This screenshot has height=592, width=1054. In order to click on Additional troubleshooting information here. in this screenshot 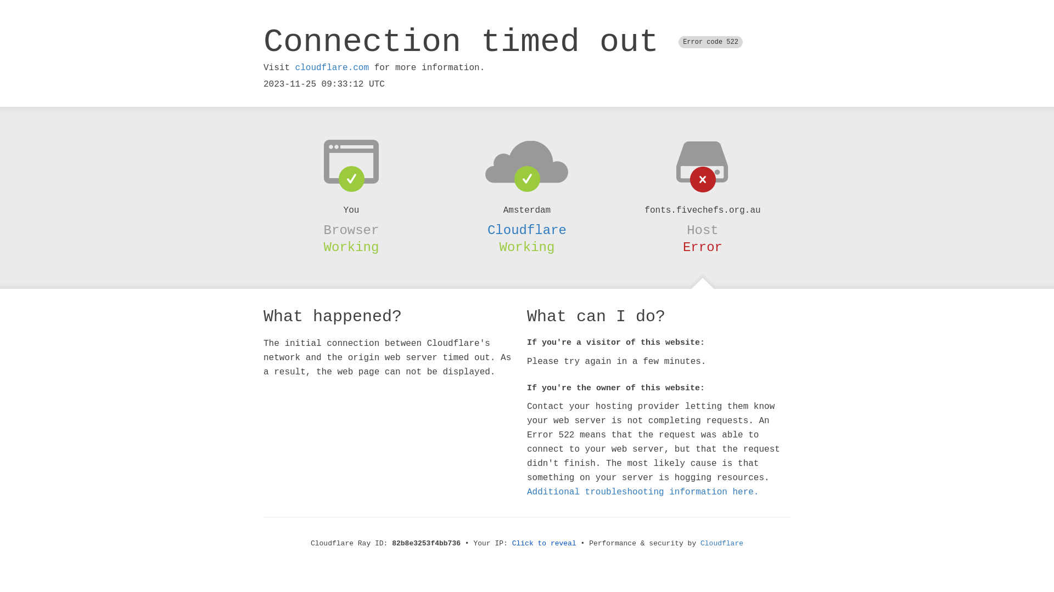, I will do `click(643, 492)`.